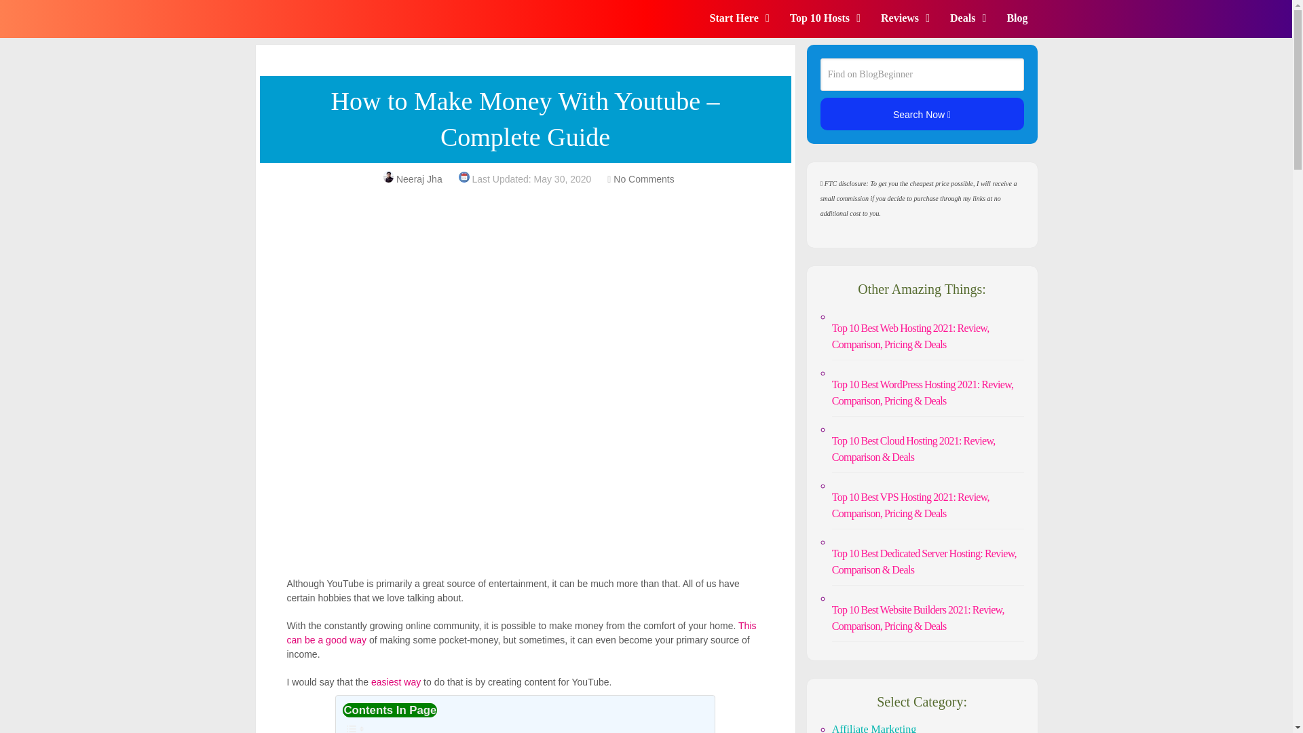  Describe the element at coordinates (972, 13) in the screenshot. I see `Deals` at that location.